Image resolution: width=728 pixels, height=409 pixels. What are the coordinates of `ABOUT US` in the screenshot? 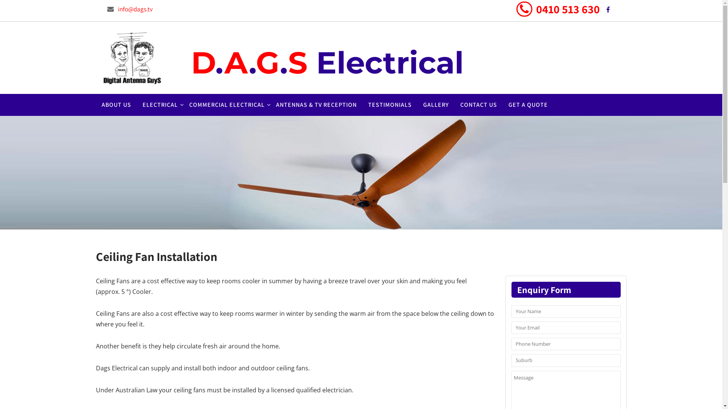 It's located at (116, 105).